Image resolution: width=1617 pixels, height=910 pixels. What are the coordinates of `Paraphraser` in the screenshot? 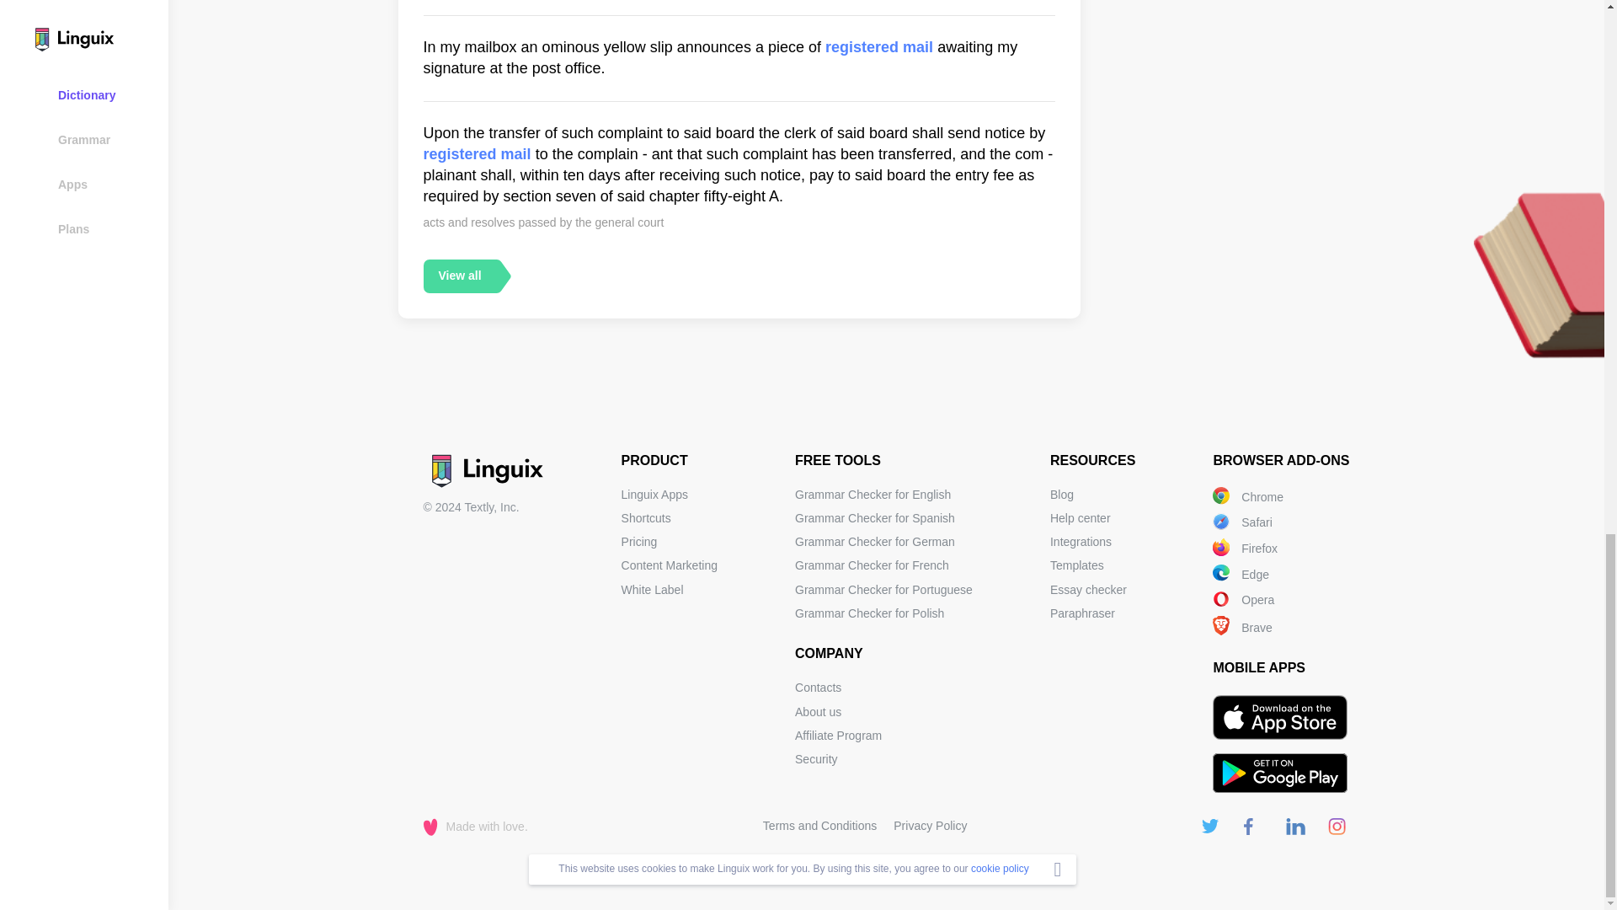 It's located at (1082, 613).